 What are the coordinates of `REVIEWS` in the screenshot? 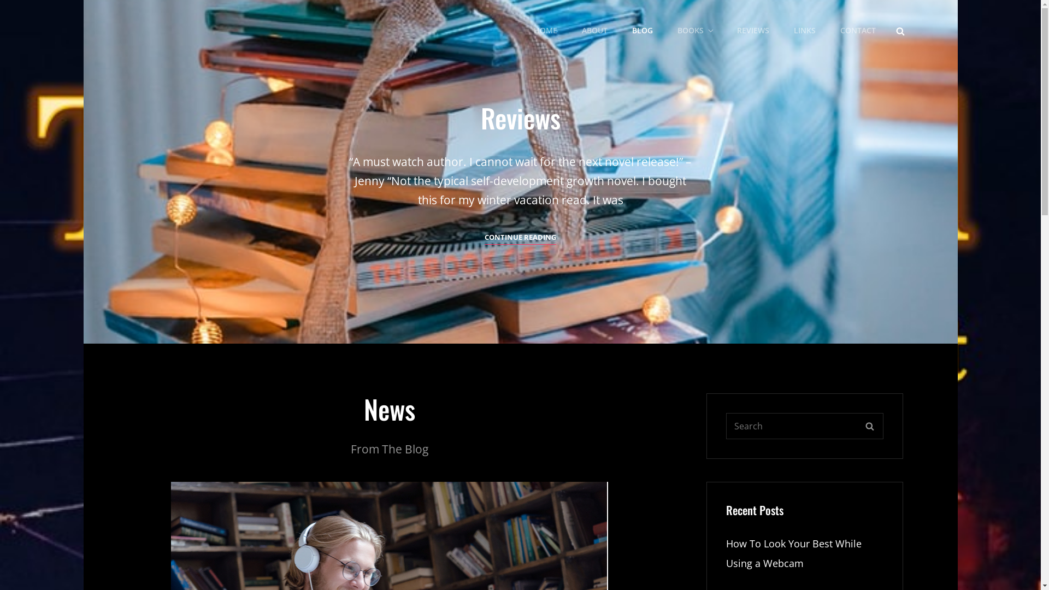 It's located at (753, 31).